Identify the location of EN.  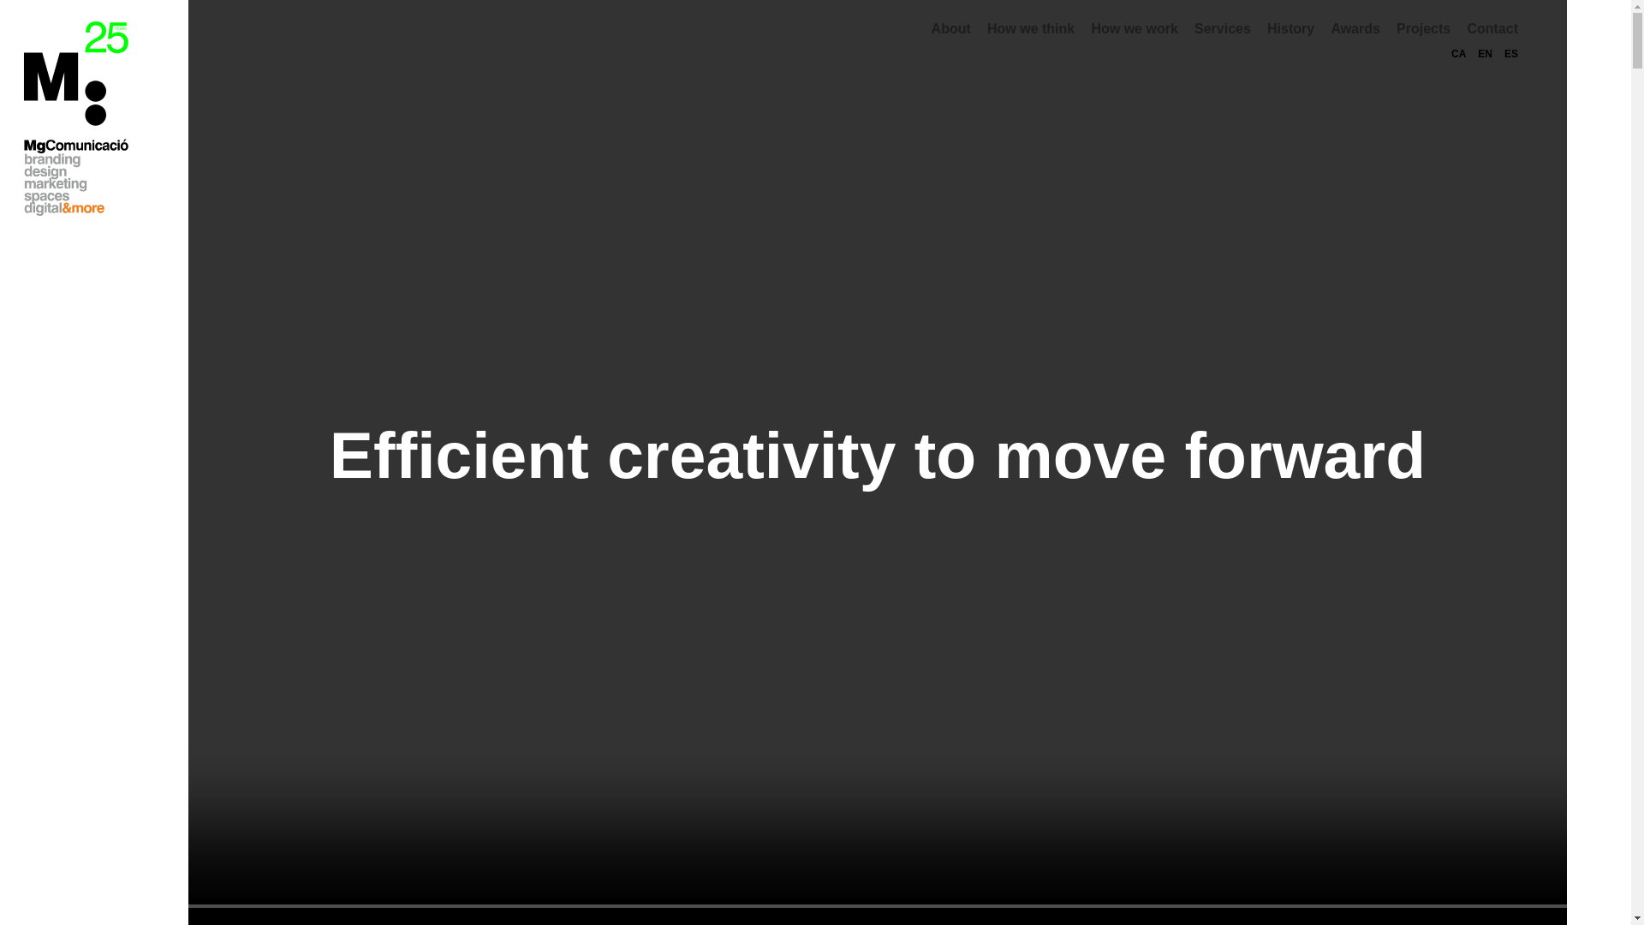
(1485, 54).